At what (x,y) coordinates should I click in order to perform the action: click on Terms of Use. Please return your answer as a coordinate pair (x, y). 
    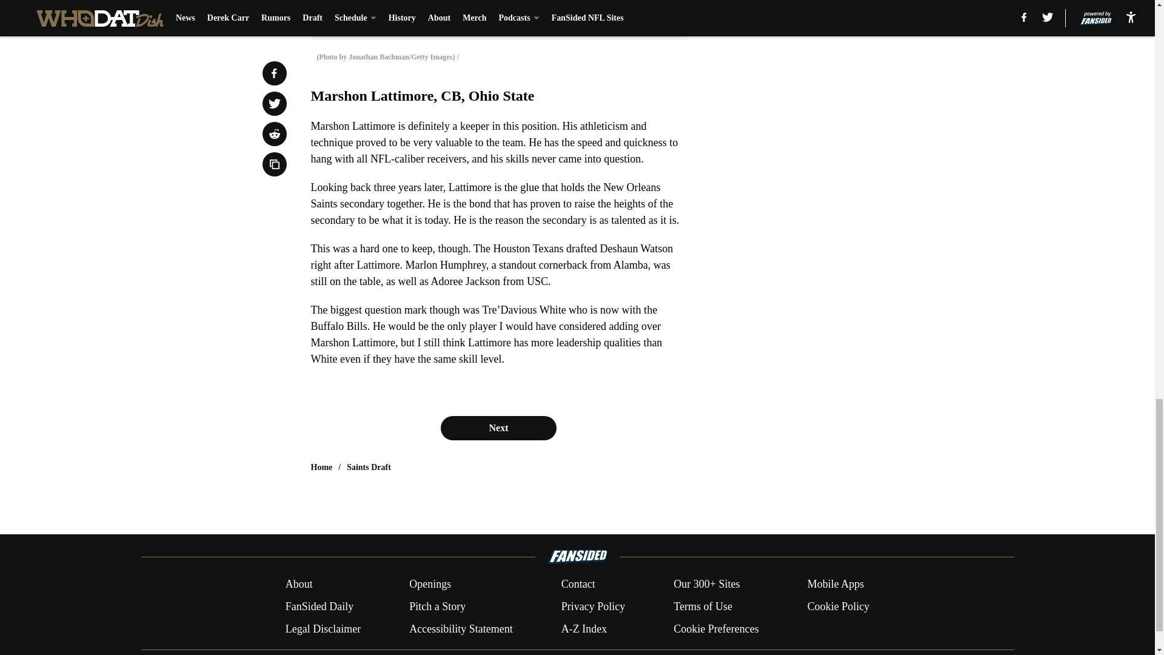
    Looking at the image, I should click on (703, 606).